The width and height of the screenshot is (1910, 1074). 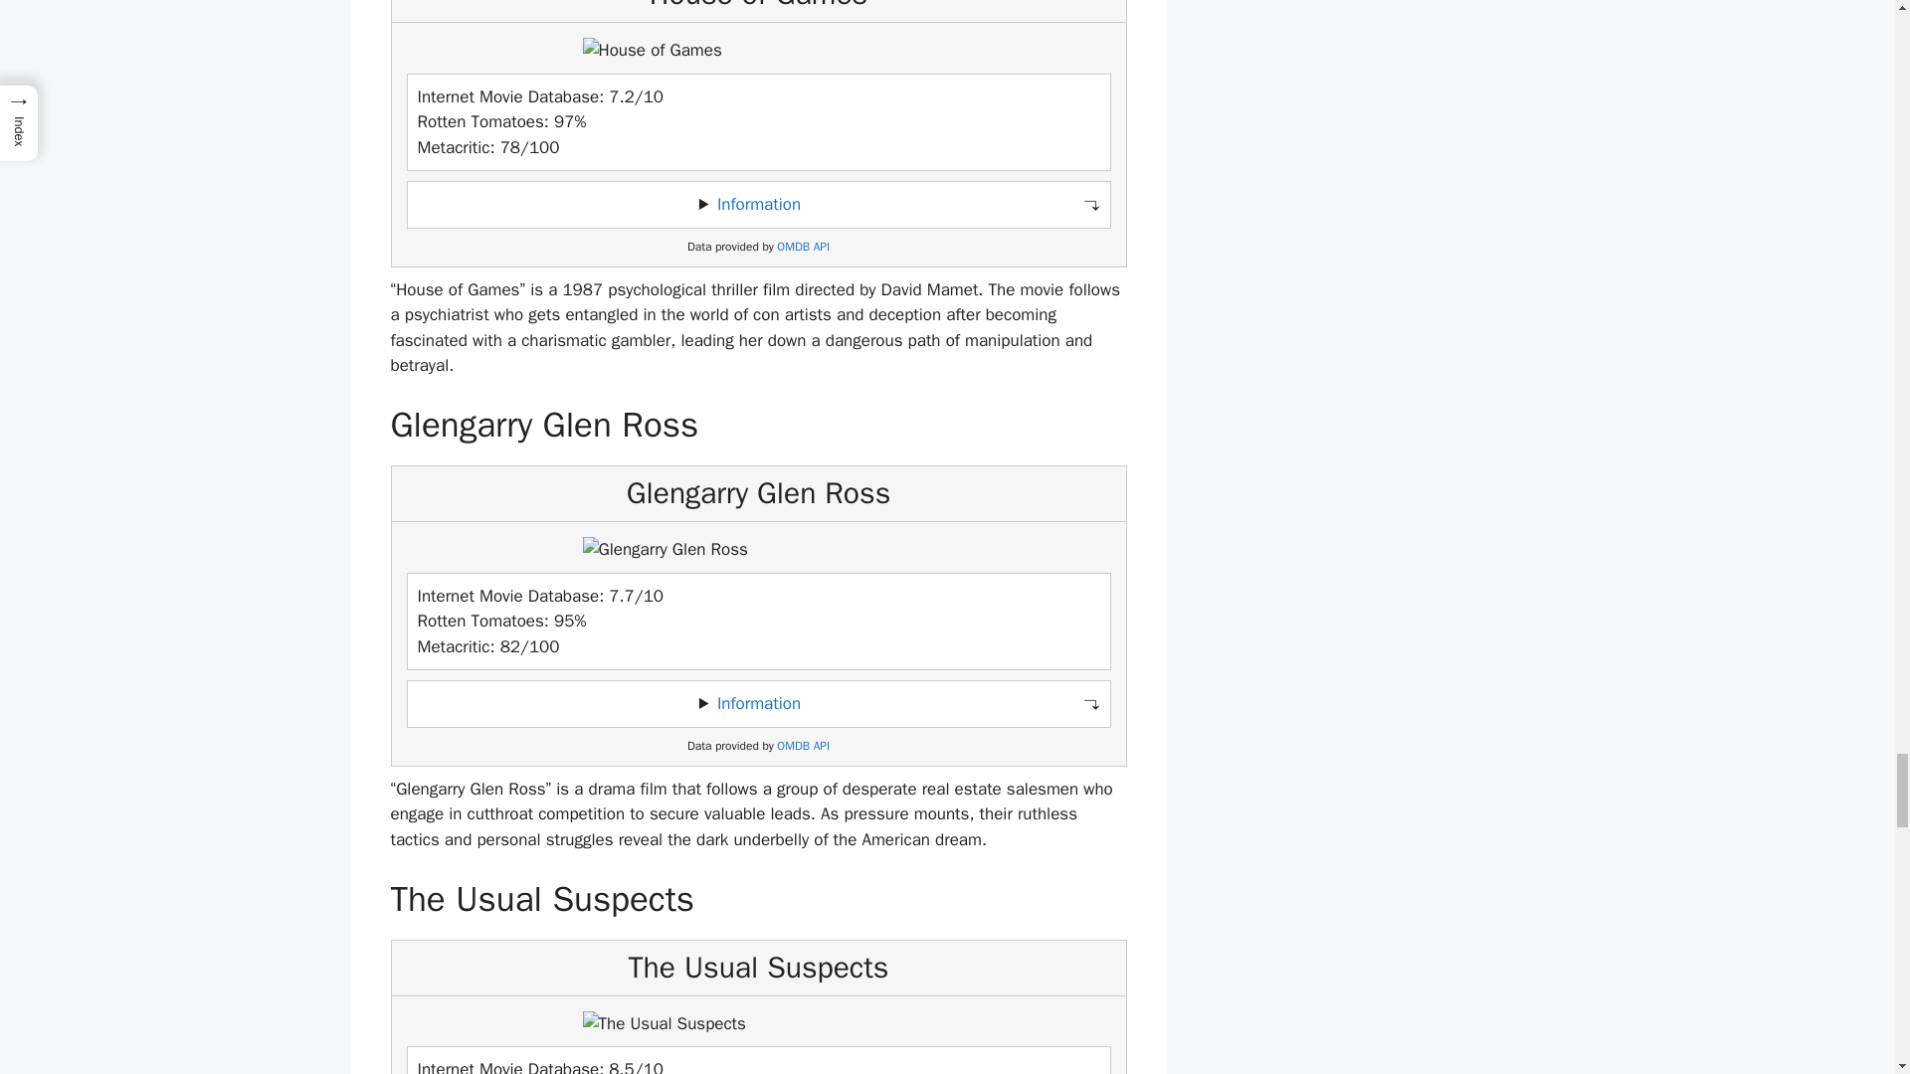 What do you see at coordinates (758, 703) in the screenshot?
I see `Information` at bounding box center [758, 703].